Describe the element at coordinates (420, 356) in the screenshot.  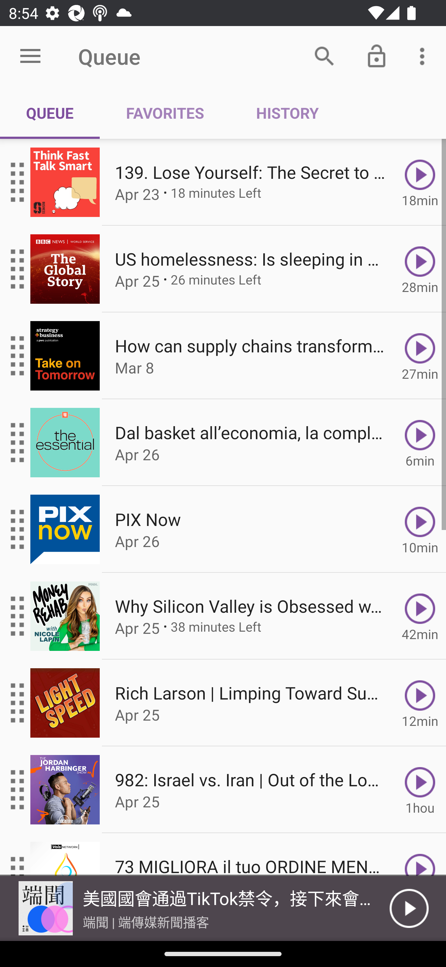
I see `Play 27min` at that location.